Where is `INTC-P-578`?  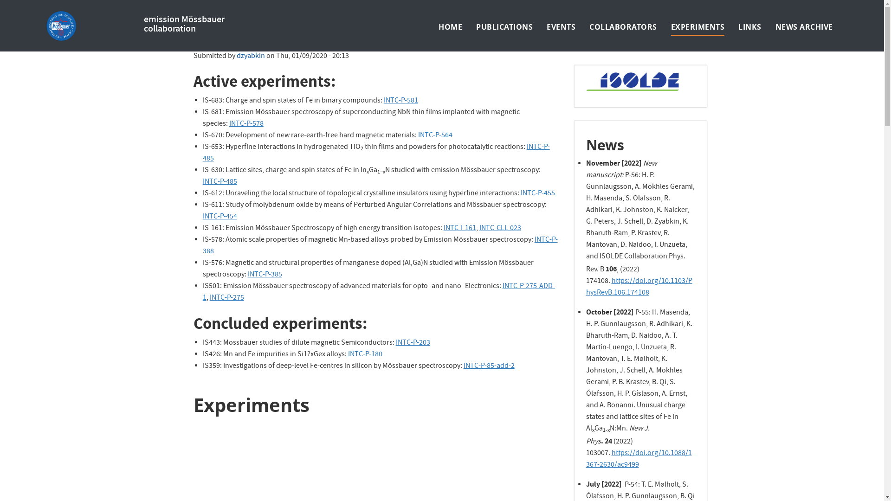
INTC-P-578 is located at coordinates (246, 124).